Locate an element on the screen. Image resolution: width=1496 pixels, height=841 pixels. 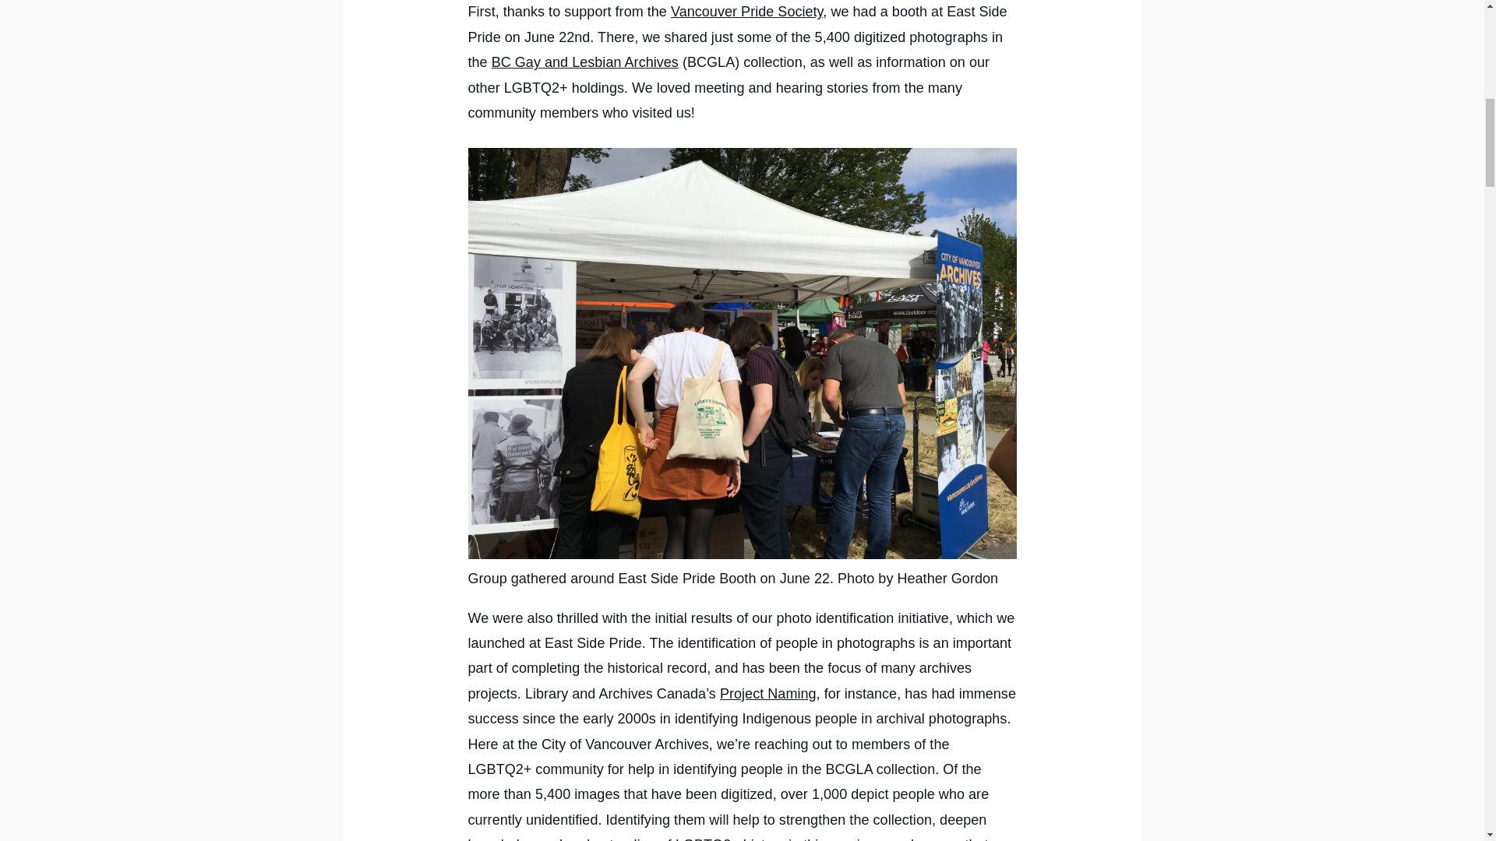
Project Naming is located at coordinates (768, 693).